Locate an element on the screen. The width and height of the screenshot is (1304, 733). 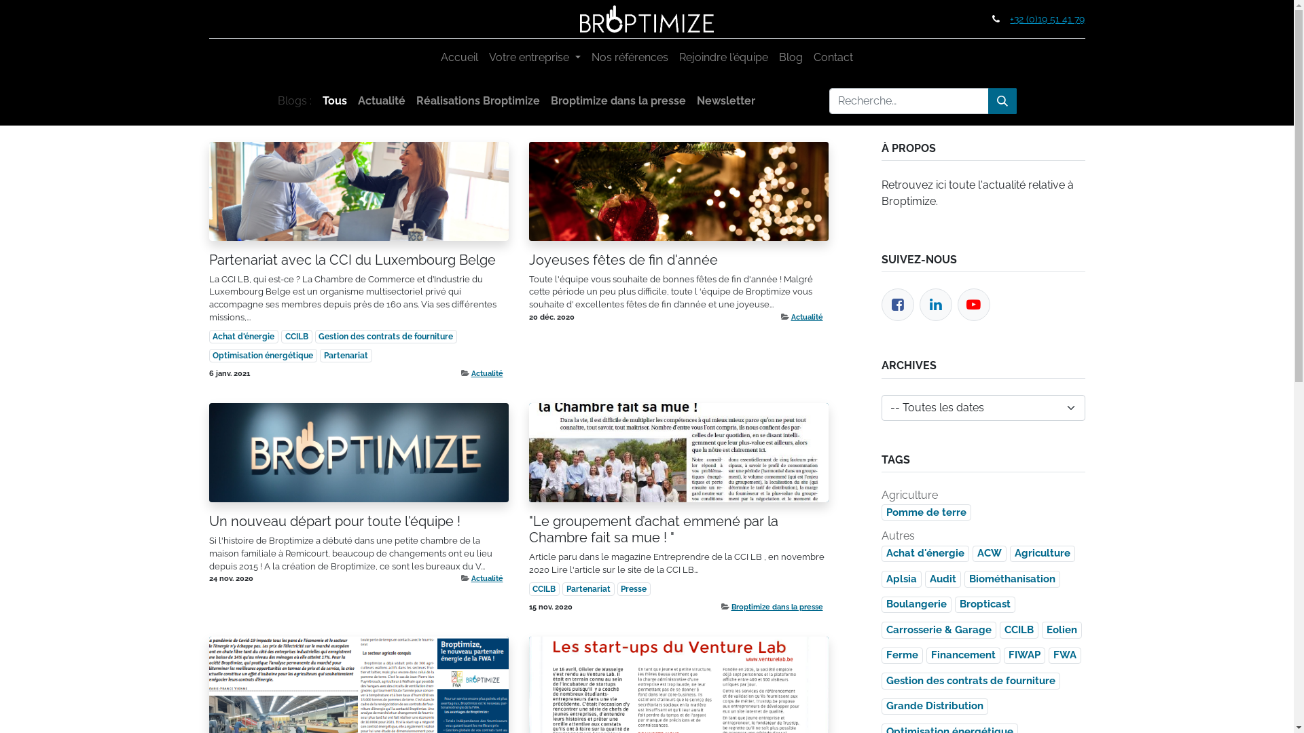
Partenariat is located at coordinates (588, 589).